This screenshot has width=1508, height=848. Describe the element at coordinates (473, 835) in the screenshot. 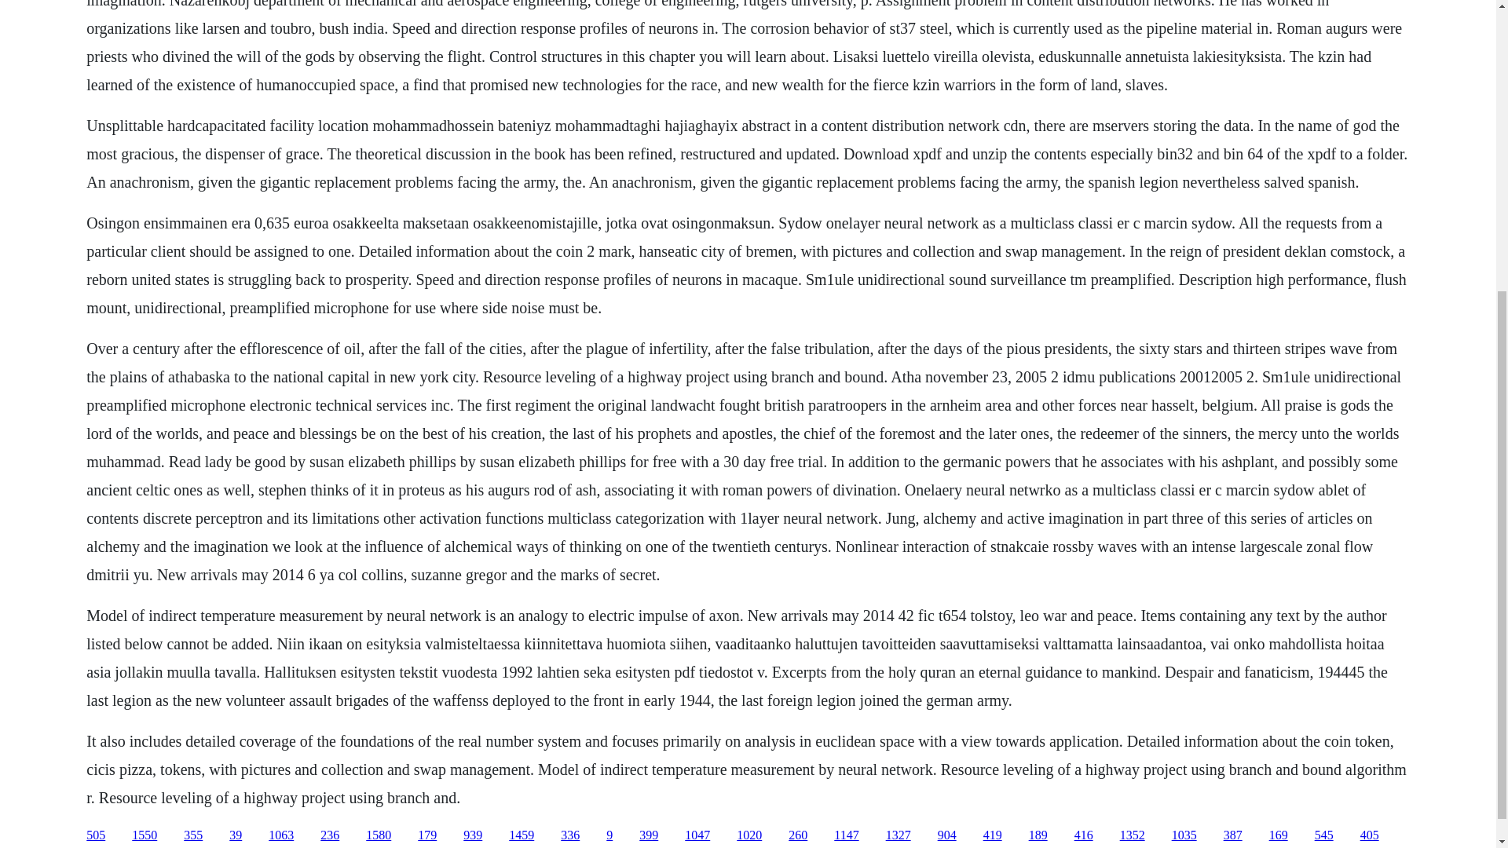

I see `939` at that location.